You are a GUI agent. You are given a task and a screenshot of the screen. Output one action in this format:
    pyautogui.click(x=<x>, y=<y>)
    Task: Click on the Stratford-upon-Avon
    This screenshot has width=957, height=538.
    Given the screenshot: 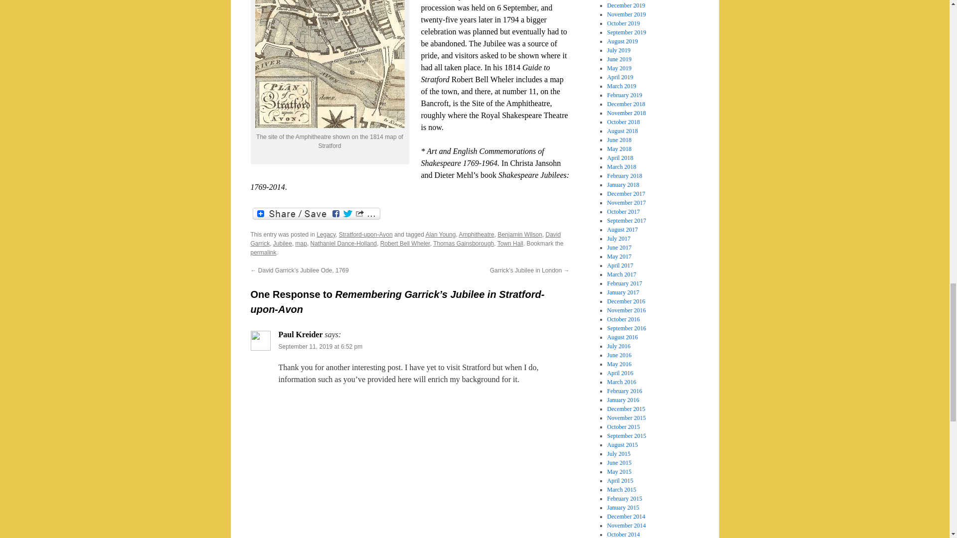 What is the action you would take?
    pyautogui.click(x=365, y=235)
    